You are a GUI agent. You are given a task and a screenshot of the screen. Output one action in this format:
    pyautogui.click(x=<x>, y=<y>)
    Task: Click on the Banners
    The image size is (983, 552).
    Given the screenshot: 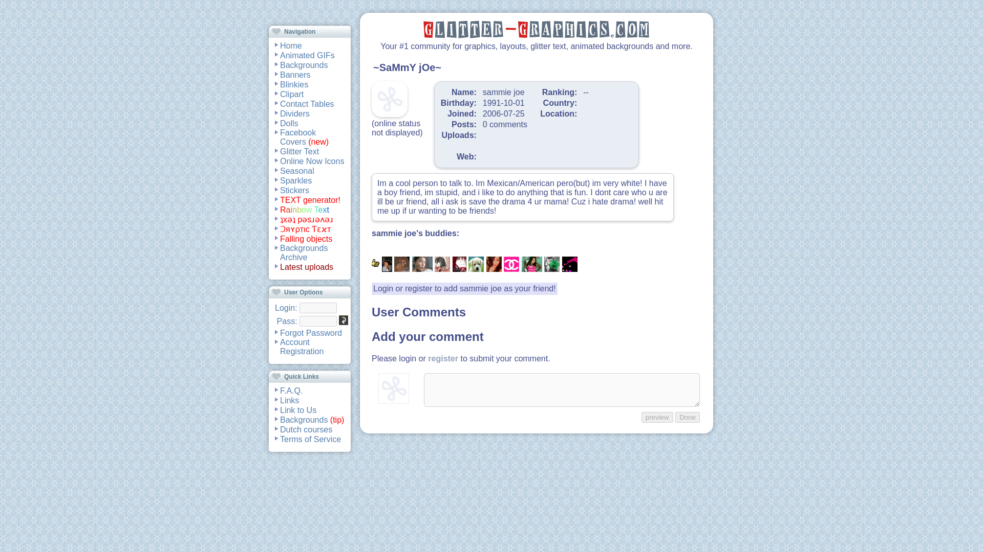 What is the action you would take?
    pyautogui.click(x=295, y=75)
    